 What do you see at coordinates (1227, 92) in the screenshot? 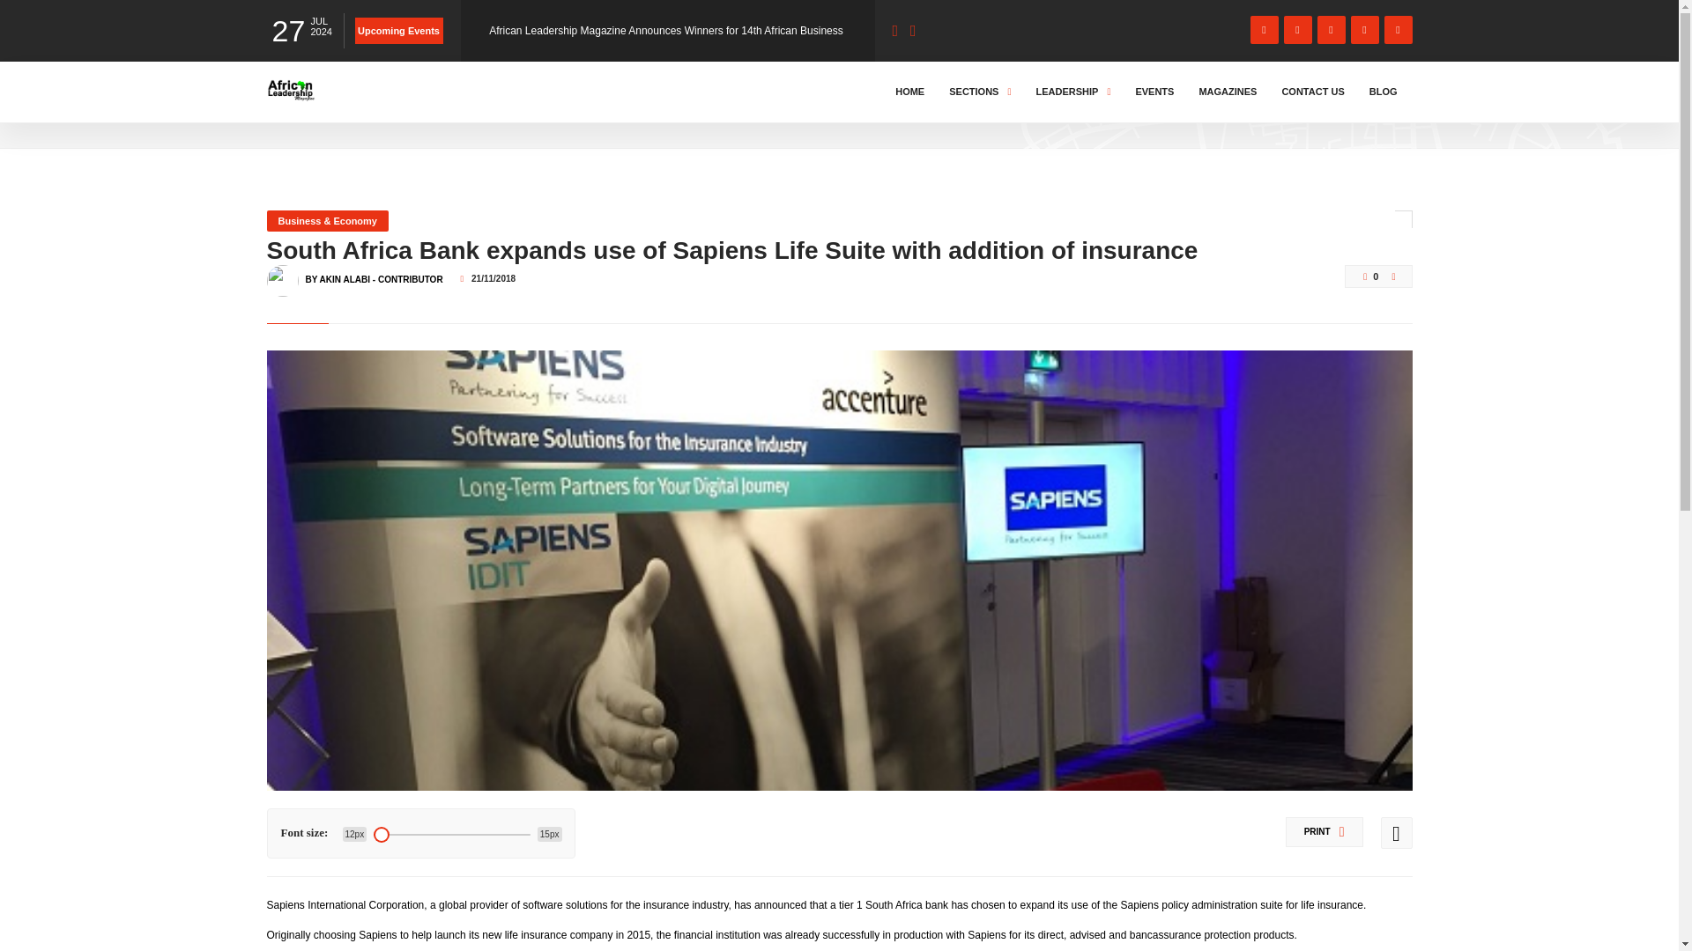
I see `MAGAZINES` at bounding box center [1227, 92].